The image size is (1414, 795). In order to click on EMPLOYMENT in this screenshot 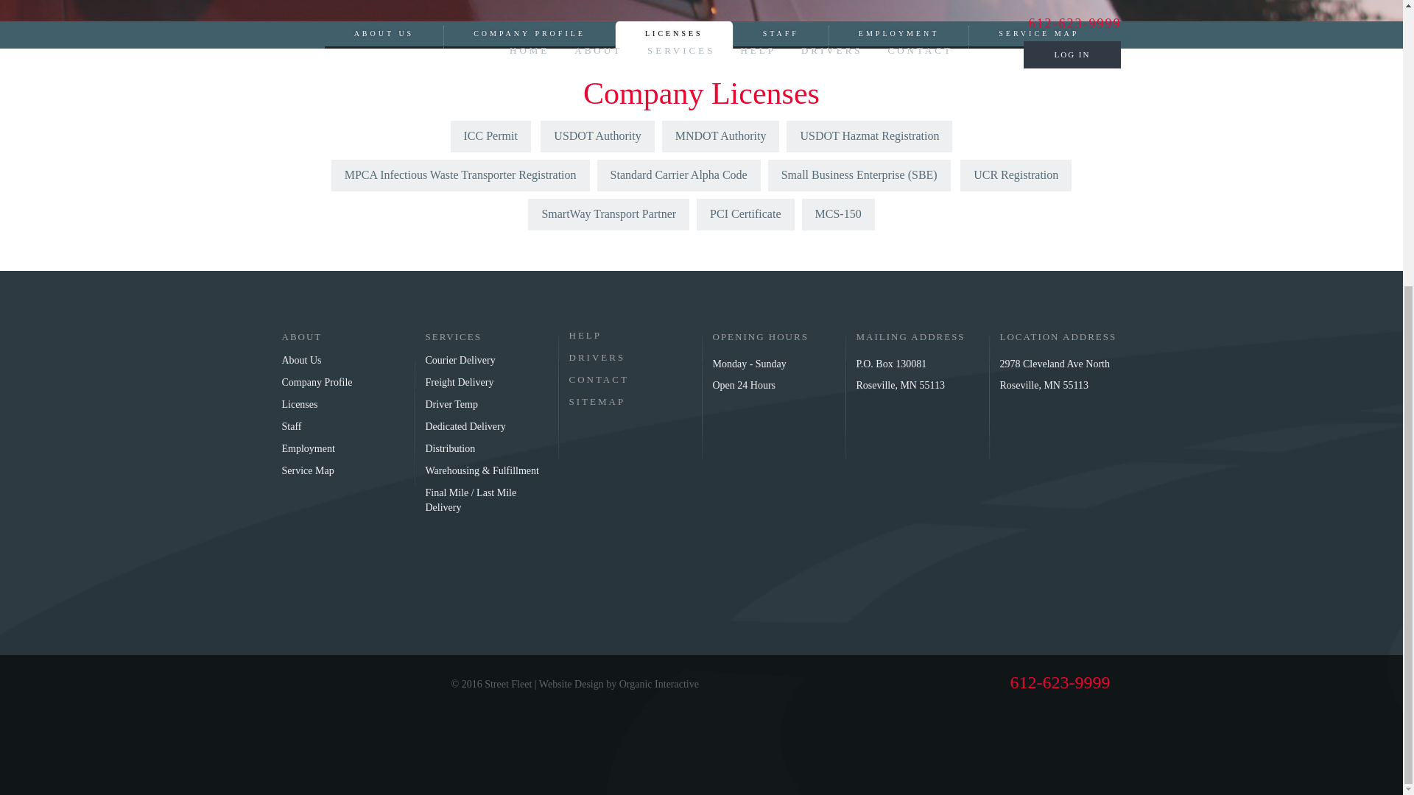, I will do `click(898, 35)`.